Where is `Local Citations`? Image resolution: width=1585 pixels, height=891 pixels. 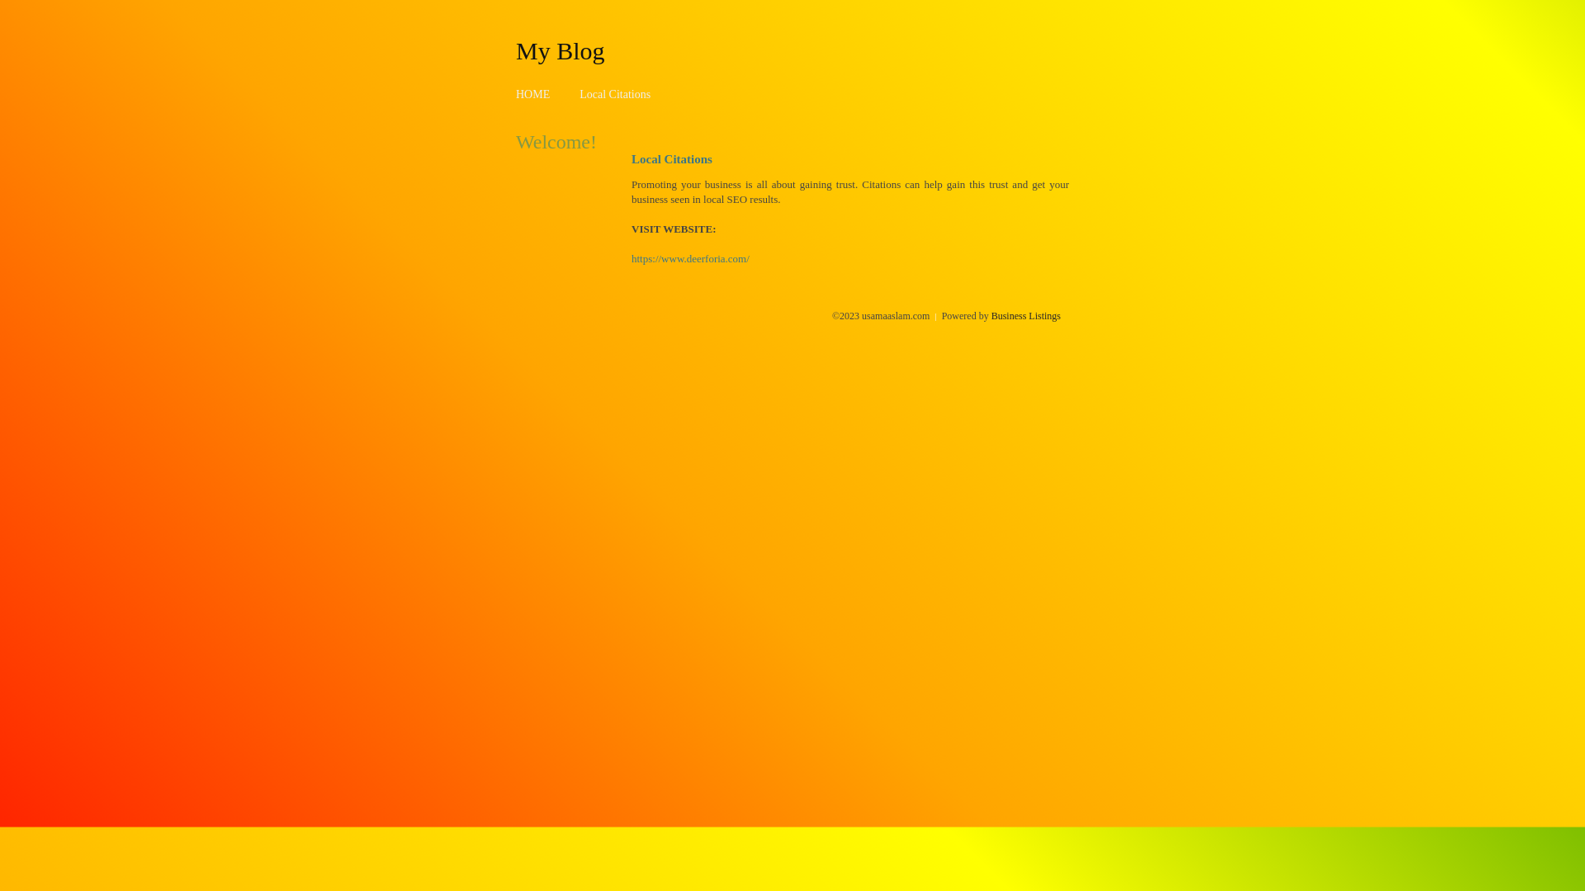 Local Citations is located at coordinates (615, 94).